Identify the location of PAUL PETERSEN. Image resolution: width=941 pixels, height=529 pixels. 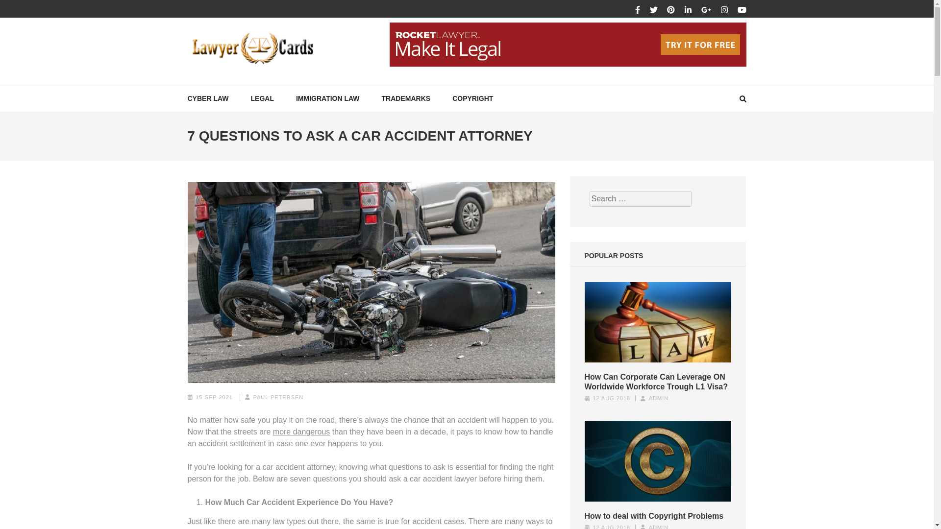
(278, 397).